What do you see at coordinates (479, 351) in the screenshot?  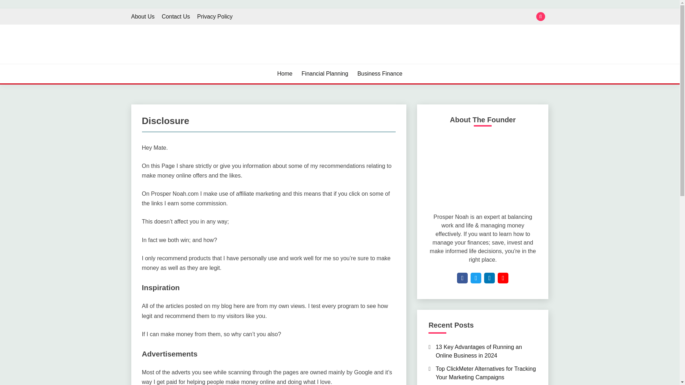 I see `13 Key Advantages of Running an Online Business in 2024` at bounding box center [479, 351].